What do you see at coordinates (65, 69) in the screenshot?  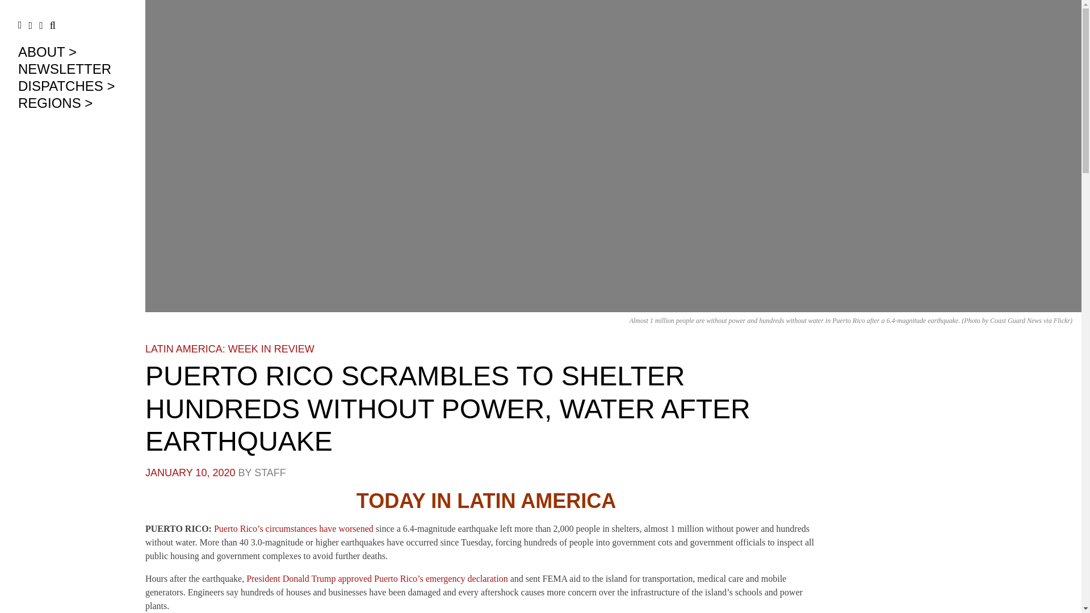 I see `NEWSLETTER` at bounding box center [65, 69].